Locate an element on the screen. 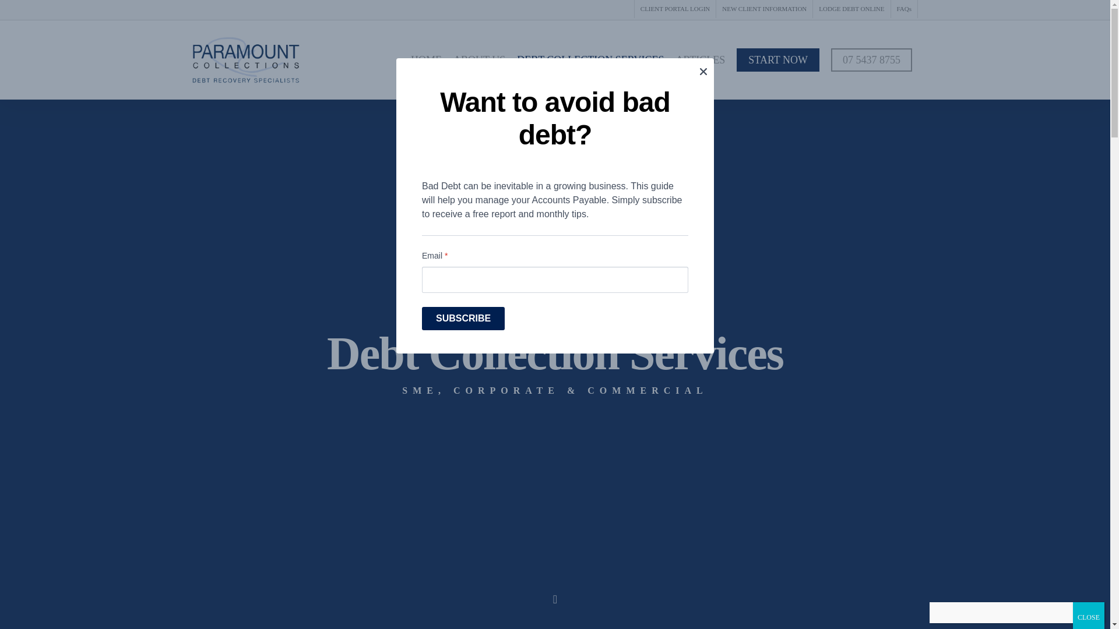 This screenshot has height=629, width=1119. START NOW is located at coordinates (777, 59).